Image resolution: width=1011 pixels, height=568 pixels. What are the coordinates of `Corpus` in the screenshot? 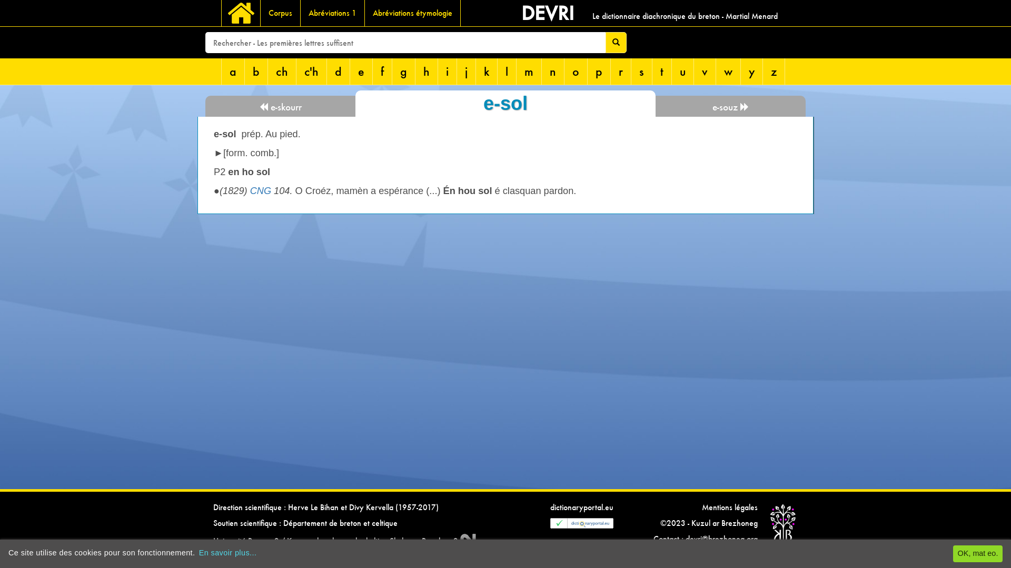 It's located at (281, 13).